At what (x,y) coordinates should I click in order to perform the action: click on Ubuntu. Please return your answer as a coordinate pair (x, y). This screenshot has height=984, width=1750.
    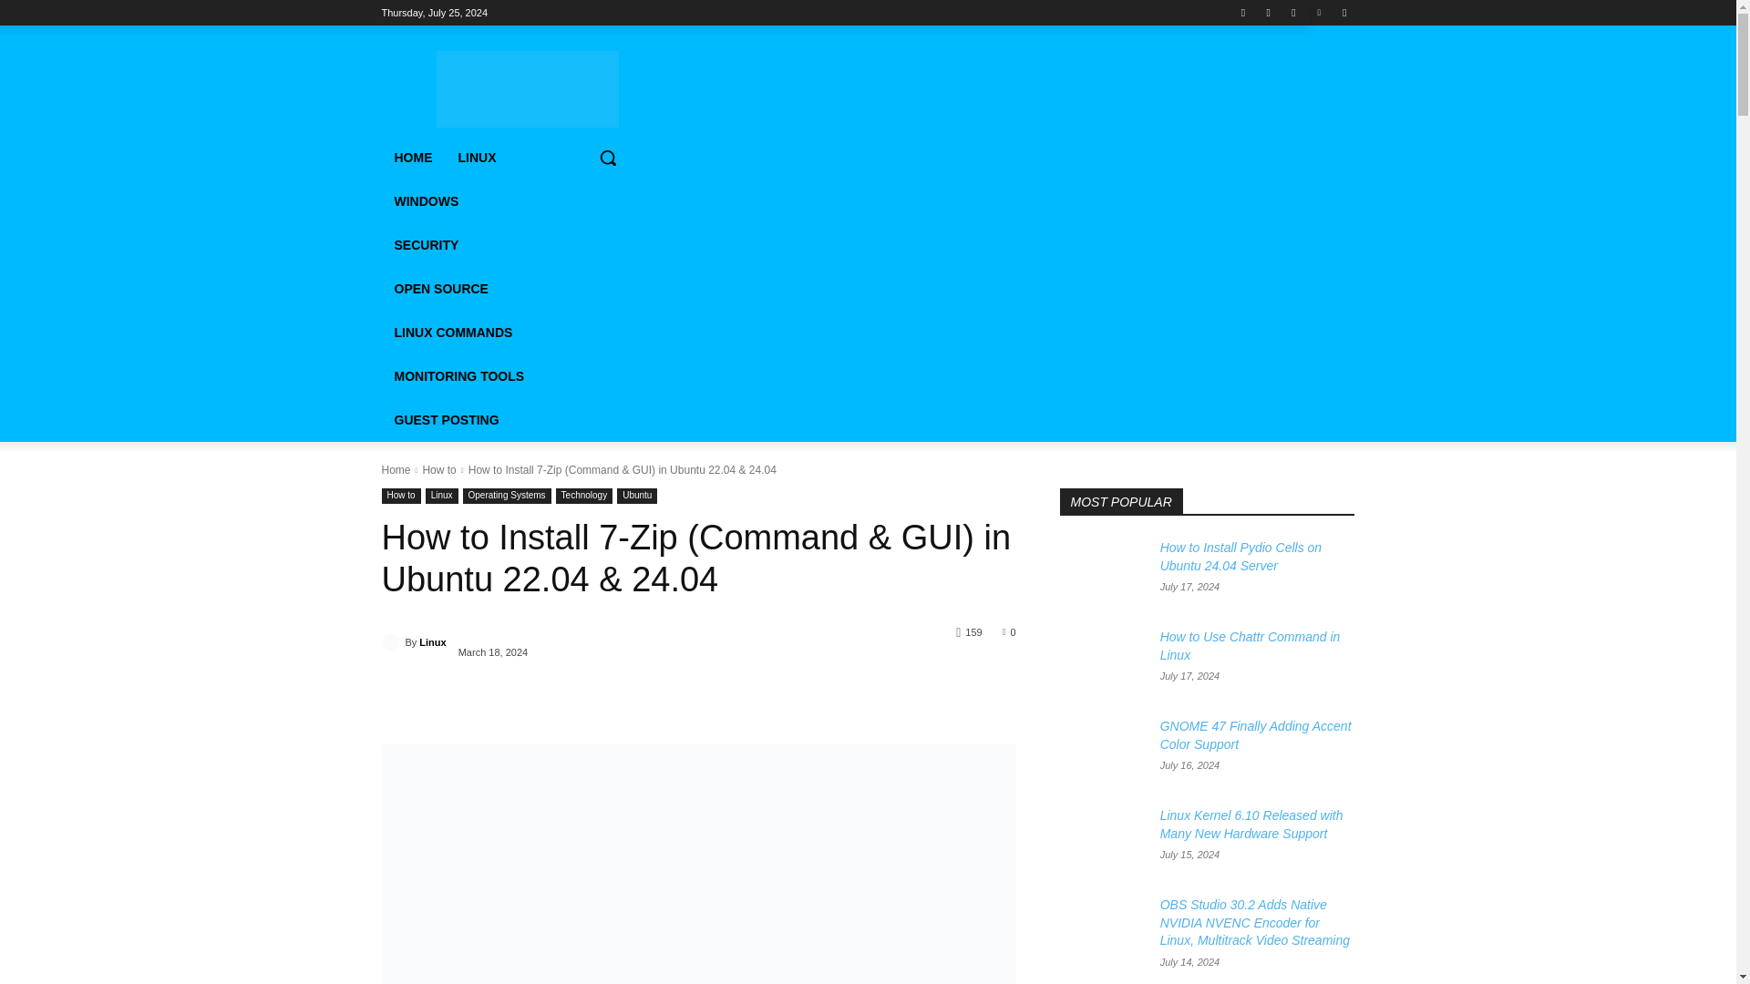
    Looking at the image, I should click on (637, 496).